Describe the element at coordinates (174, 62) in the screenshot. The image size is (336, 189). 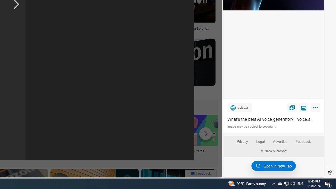
I see `Image result for amazon` at that location.